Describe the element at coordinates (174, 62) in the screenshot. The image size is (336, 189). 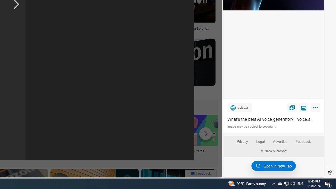
I see `Image result for amazon` at that location.